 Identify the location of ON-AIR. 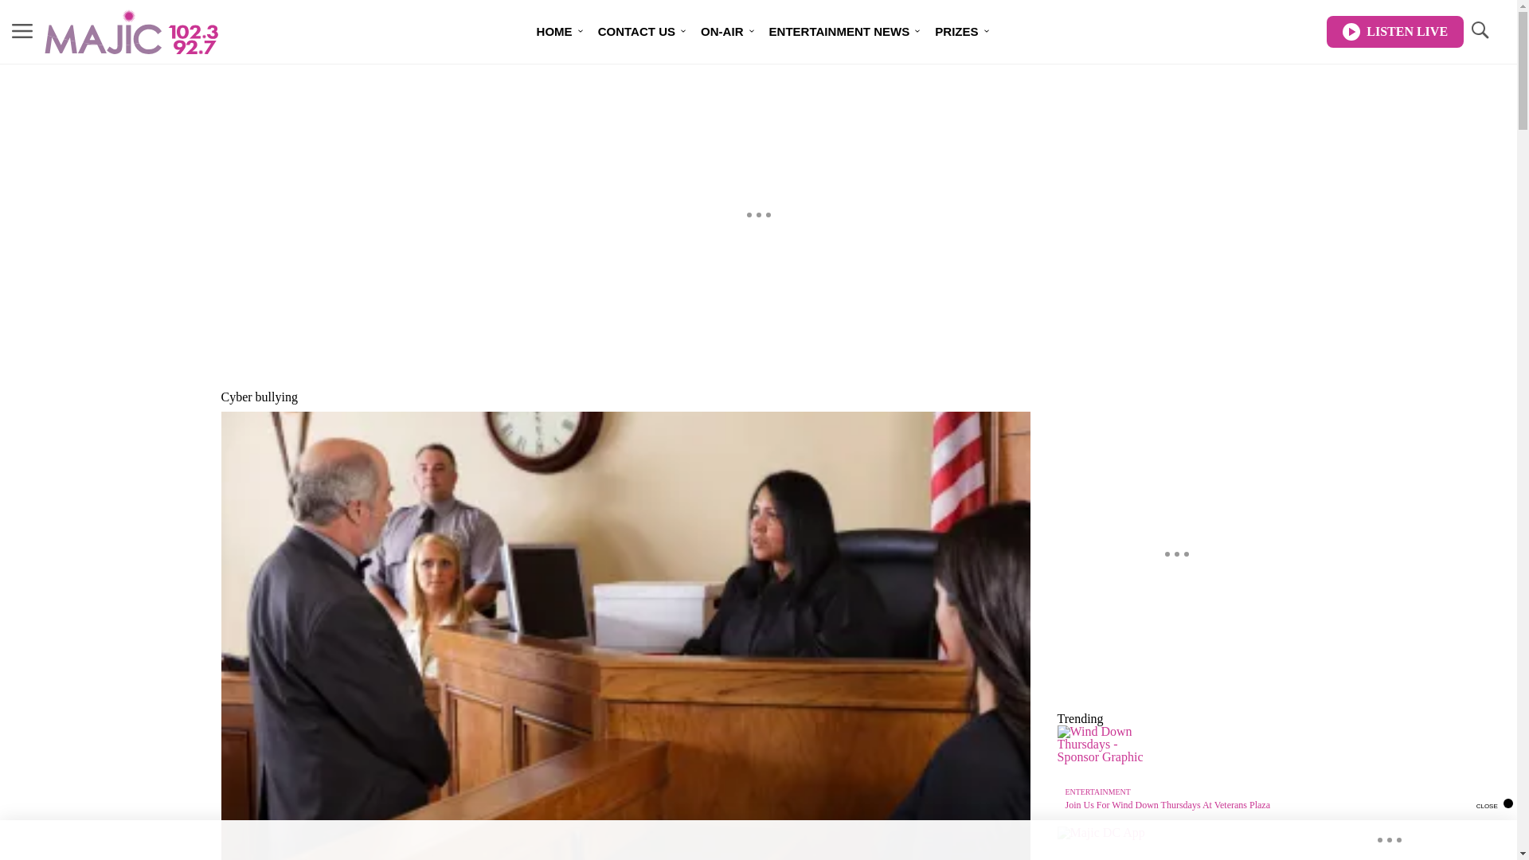
(721, 32).